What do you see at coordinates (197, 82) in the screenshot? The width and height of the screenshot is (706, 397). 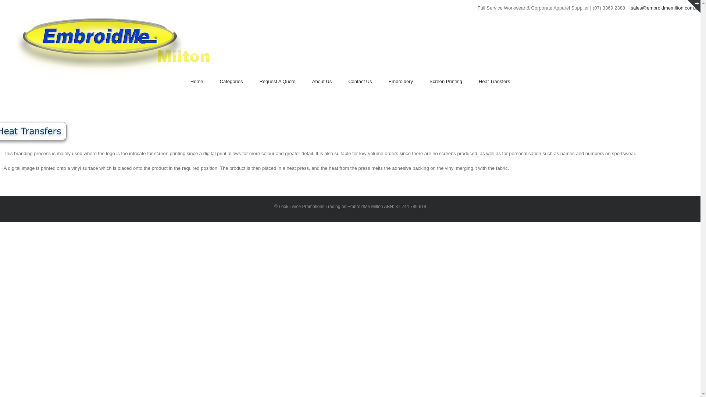 I see `Home` at bounding box center [197, 82].